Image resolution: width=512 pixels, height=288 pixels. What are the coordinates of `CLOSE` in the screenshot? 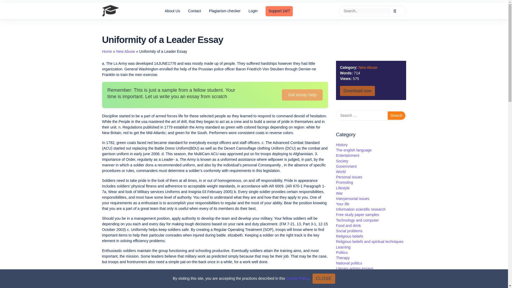 It's located at (324, 278).